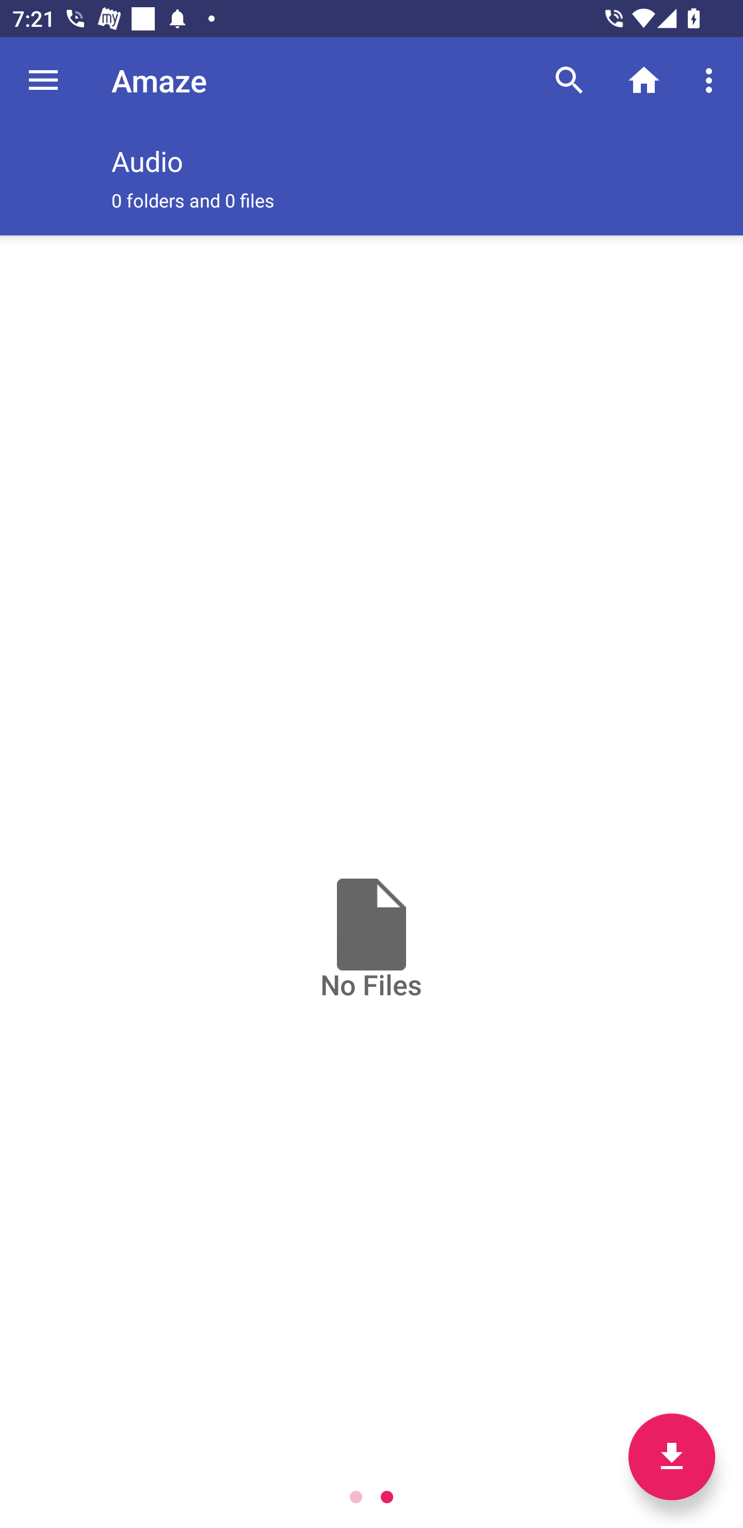 The height and width of the screenshot is (1528, 743). I want to click on Search, so click(570, 79).